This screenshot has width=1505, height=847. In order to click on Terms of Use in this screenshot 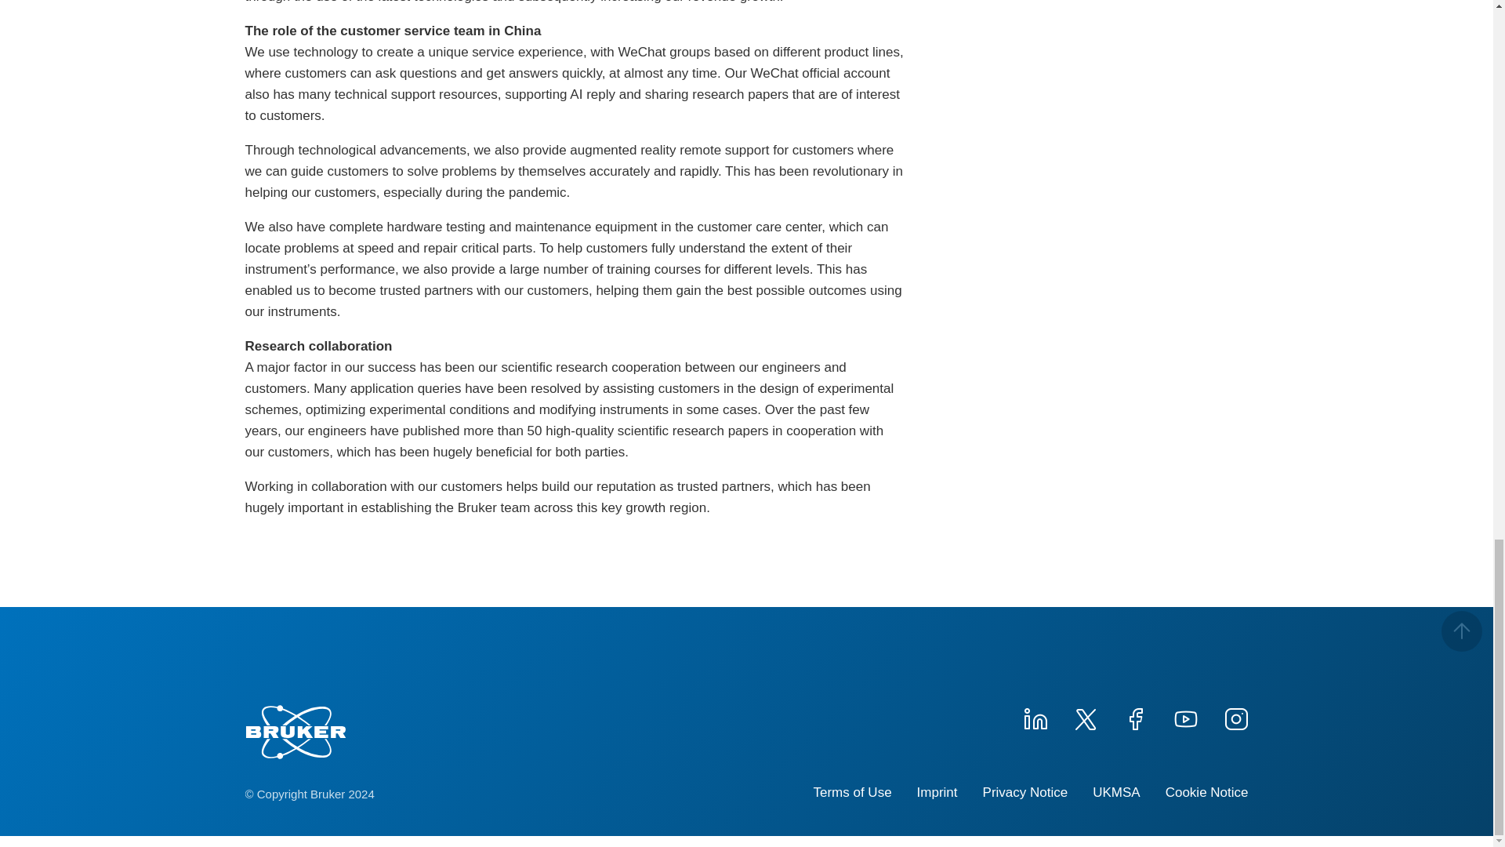, I will do `click(851, 792)`.